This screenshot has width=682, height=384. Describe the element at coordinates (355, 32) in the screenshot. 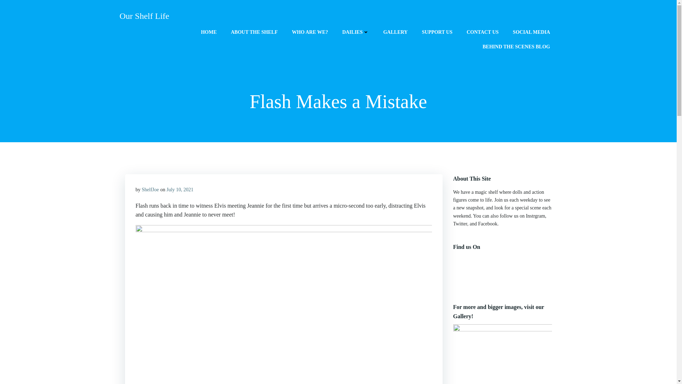

I see `DAILIES` at that location.